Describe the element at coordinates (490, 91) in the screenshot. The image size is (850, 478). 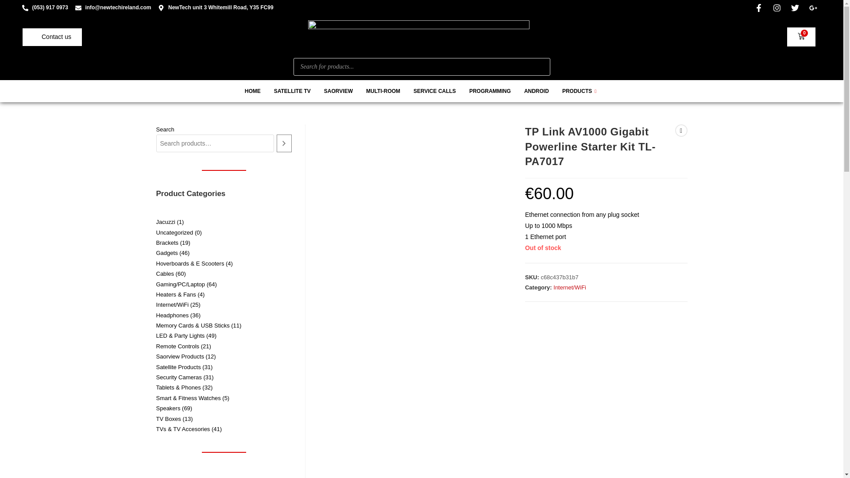
I see `PROGRAMMING` at that location.